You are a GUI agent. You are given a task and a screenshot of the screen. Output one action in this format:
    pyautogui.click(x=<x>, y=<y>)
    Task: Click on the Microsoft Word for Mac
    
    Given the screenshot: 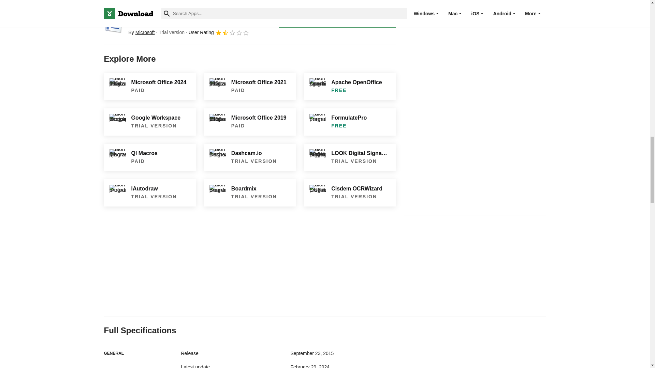 What is the action you would take?
    pyautogui.click(x=113, y=24)
    